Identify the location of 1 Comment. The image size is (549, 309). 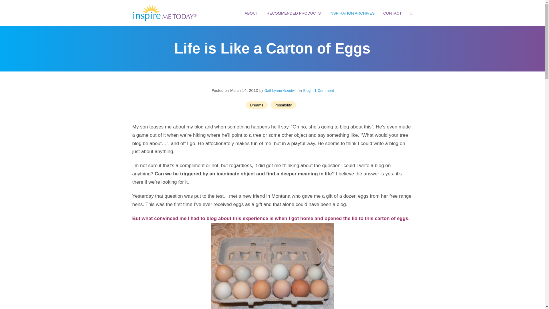
(323, 90).